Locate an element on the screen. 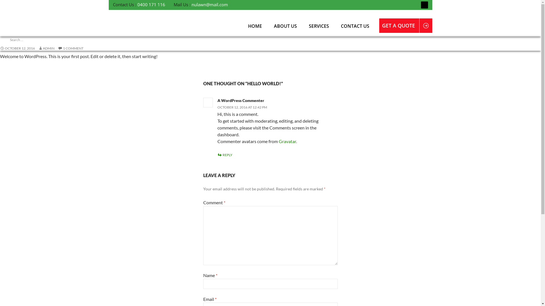  nulawn@mail.com is located at coordinates (209, 5).